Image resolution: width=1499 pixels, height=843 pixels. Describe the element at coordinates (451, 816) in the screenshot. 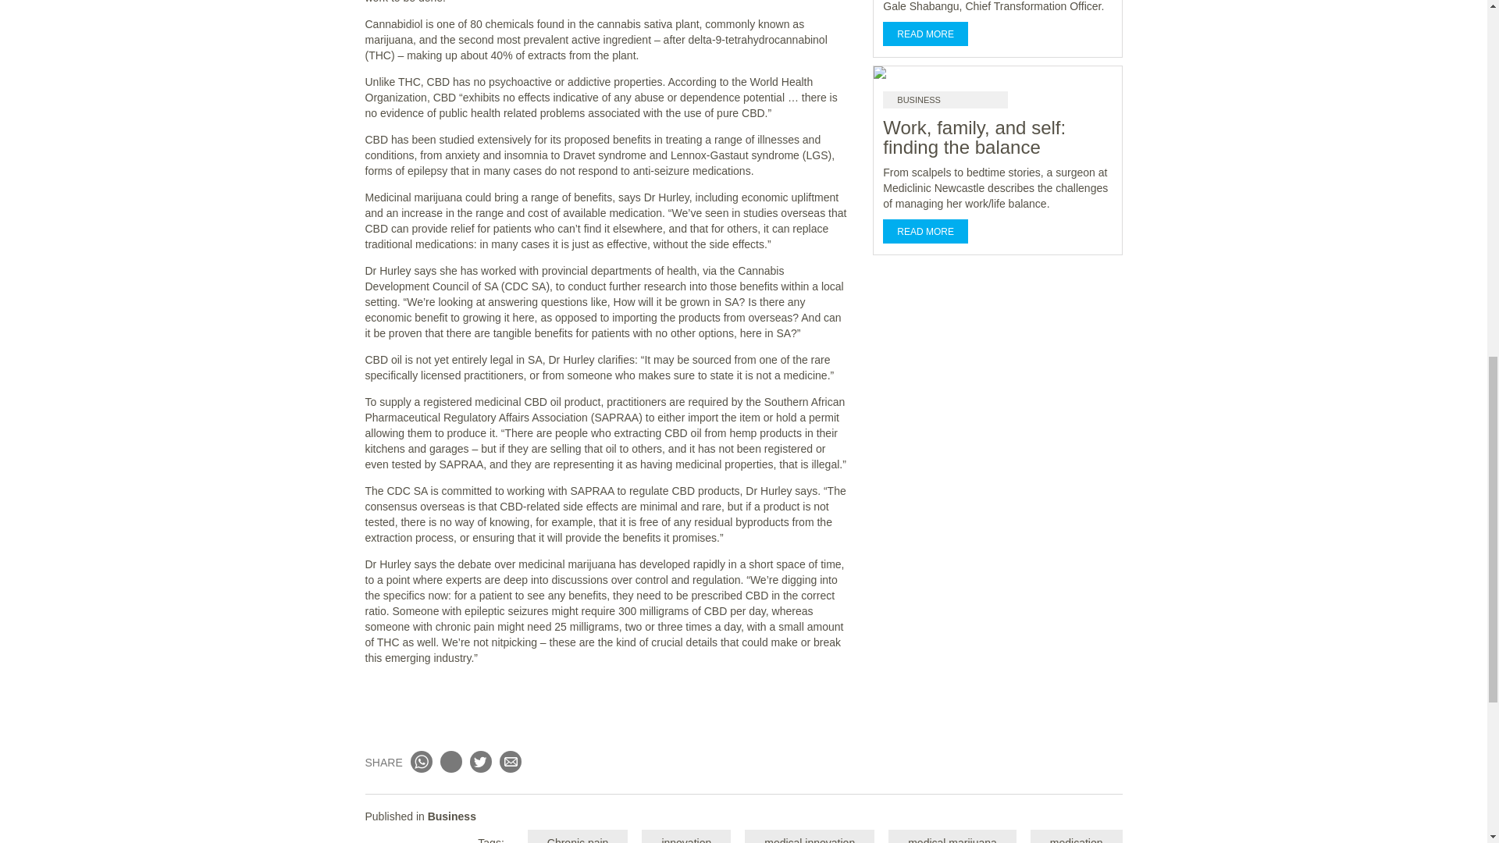

I see `Business` at that location.